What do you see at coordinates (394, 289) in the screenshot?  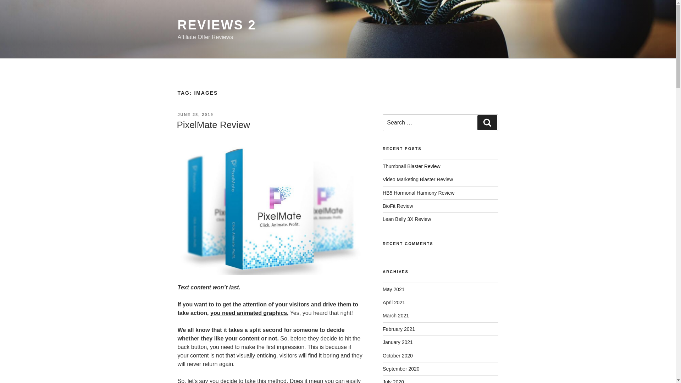 I see `May 2021` at bounding box center [394, 289].